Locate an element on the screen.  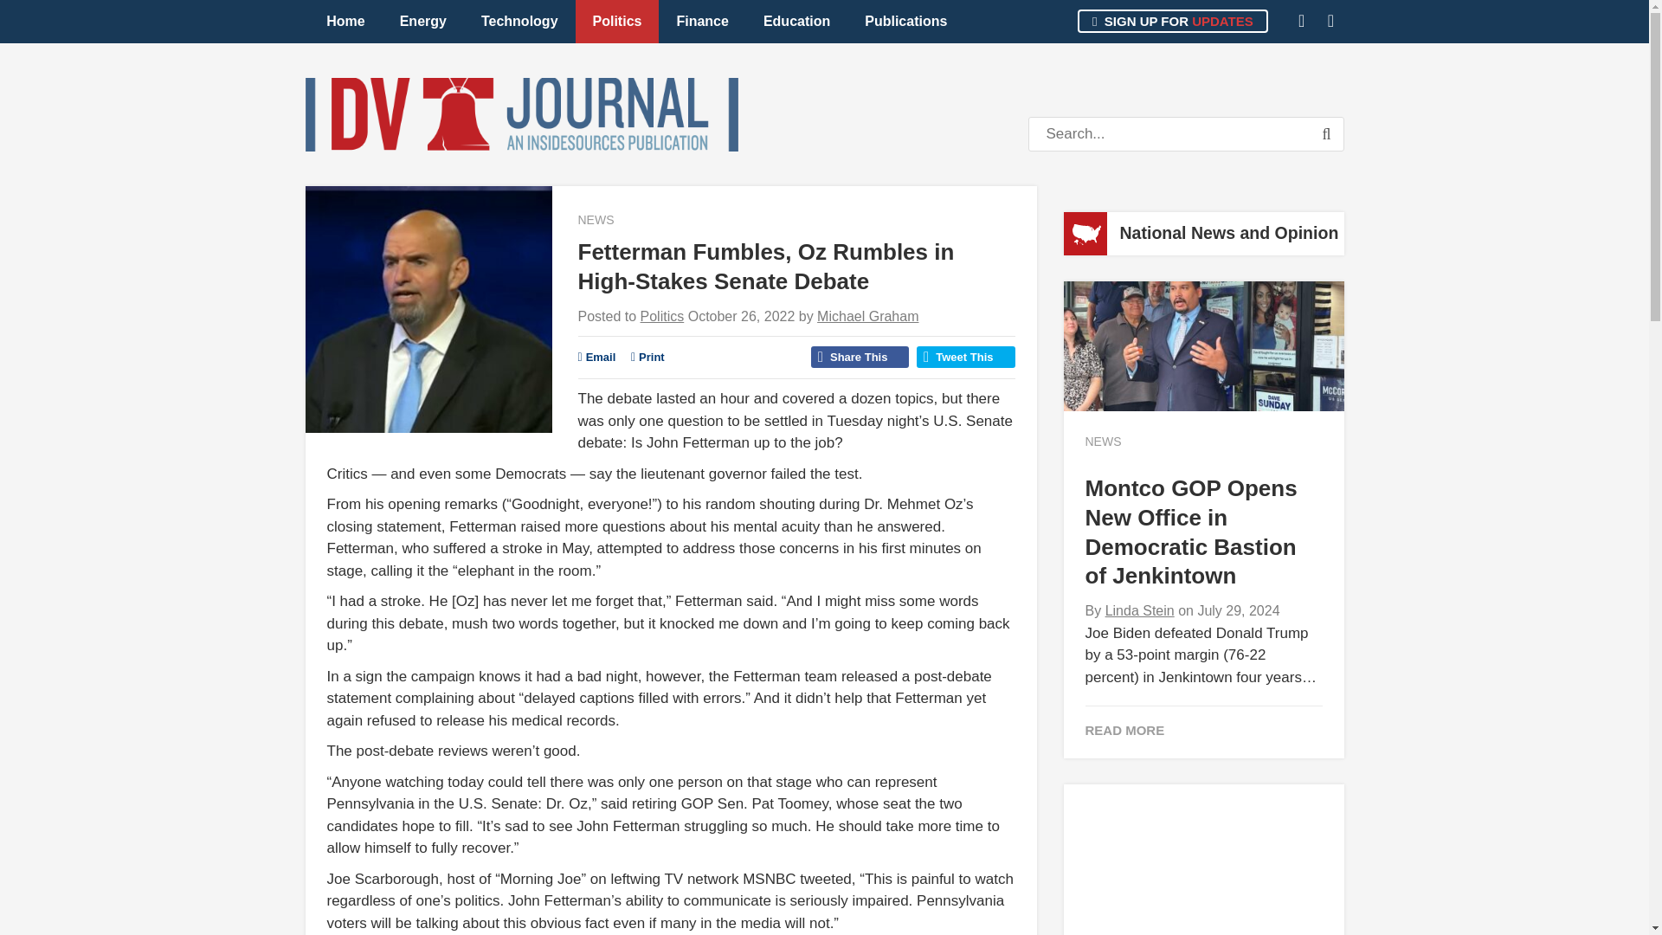
Finance is located at coordinates (701, 21).